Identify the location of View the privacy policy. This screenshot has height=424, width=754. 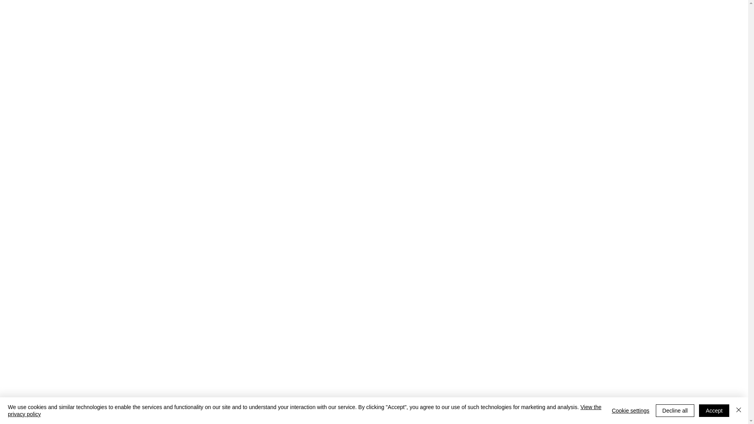
(305, 411).